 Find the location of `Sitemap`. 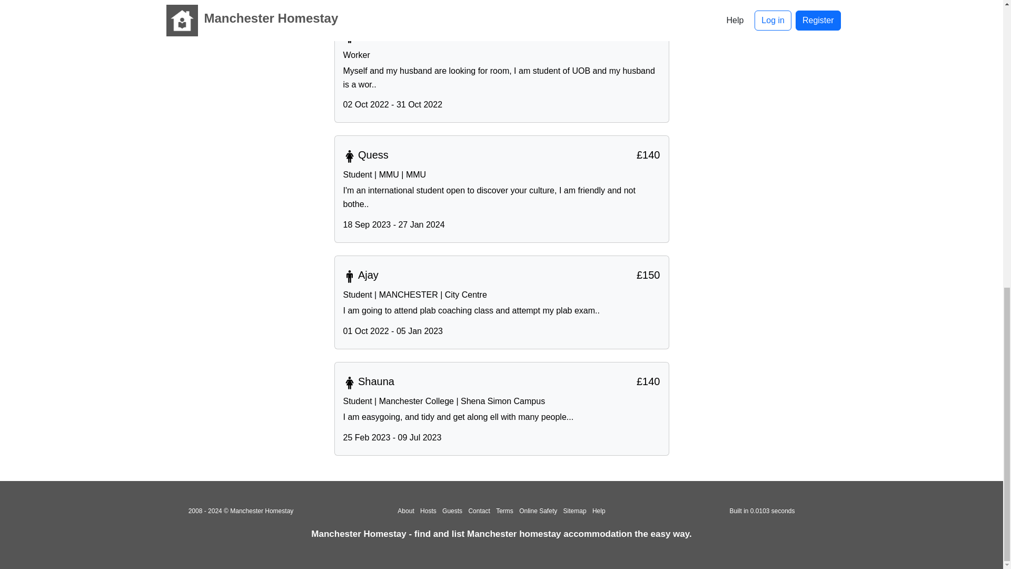

Sitemap is located at coordinates (574, 511).